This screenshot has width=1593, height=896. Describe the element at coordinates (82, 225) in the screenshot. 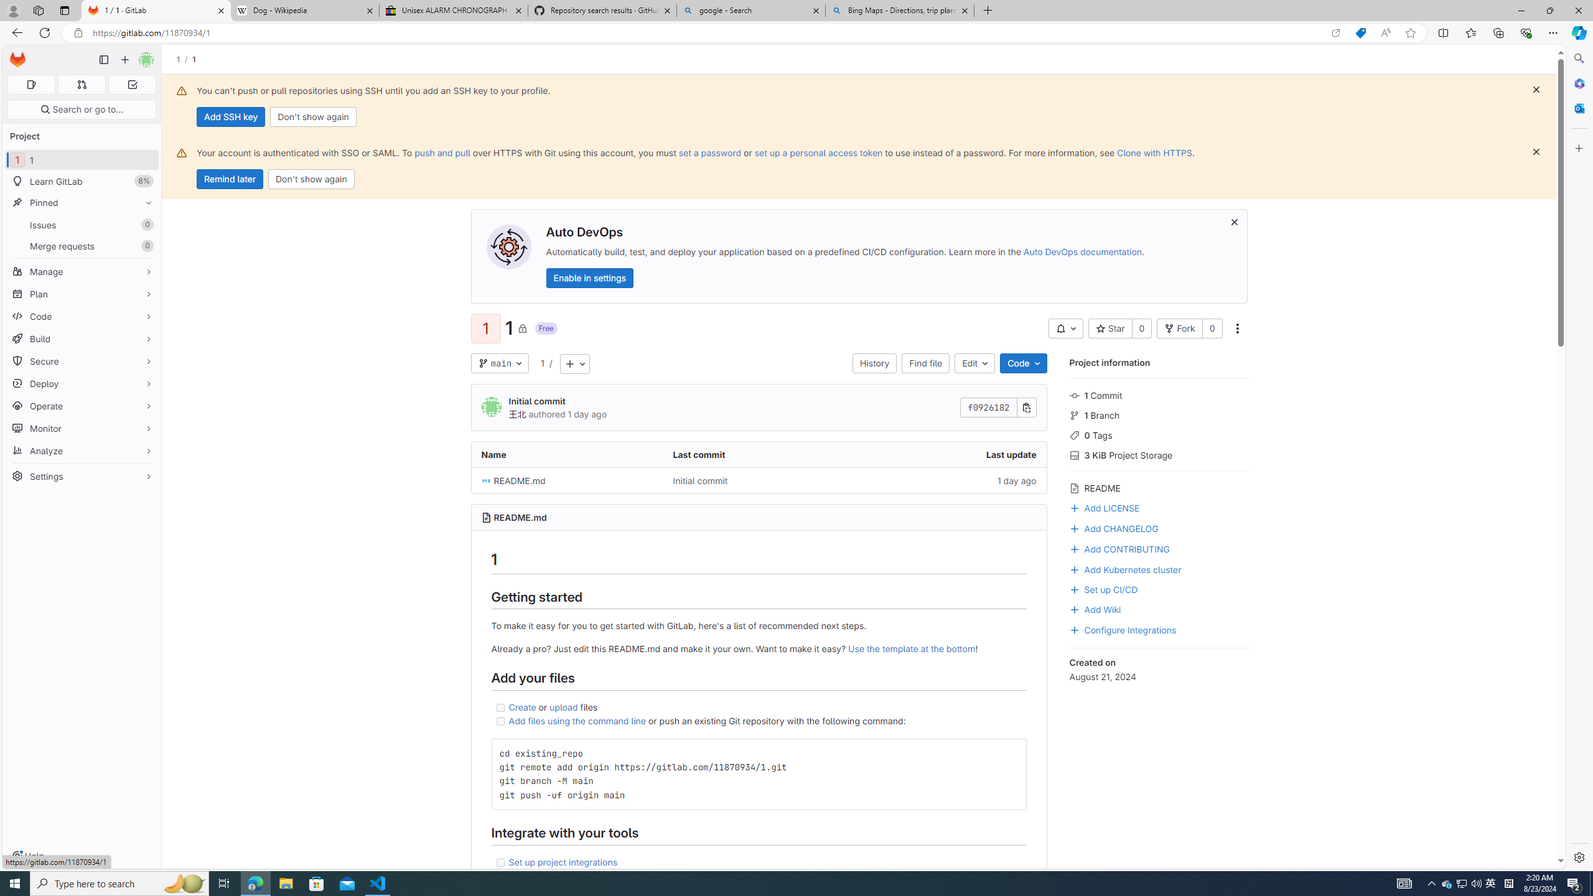

I see `Issues0` at that location.